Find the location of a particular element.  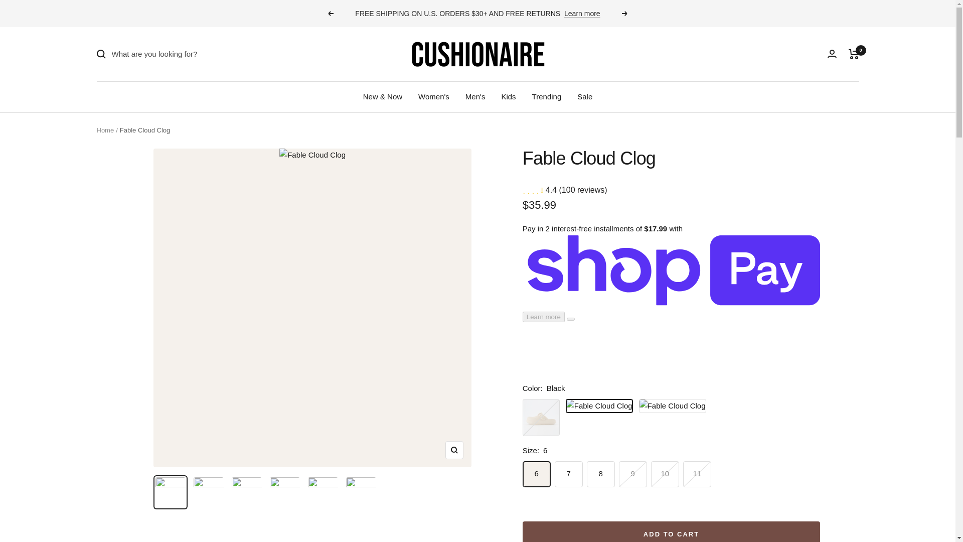

Sale is located at coordinates (584, 97).